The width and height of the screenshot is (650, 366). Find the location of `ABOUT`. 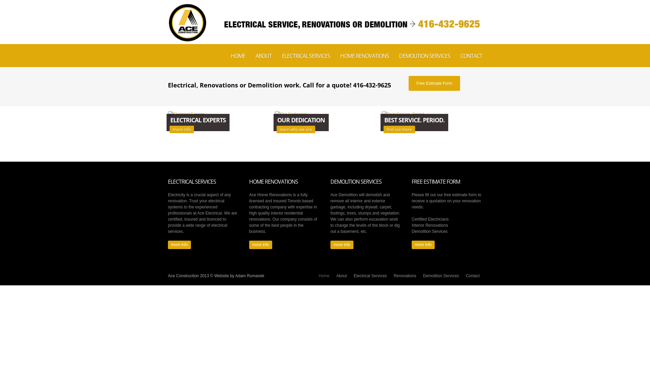

ABOUT is located at coordinates (264, 56).